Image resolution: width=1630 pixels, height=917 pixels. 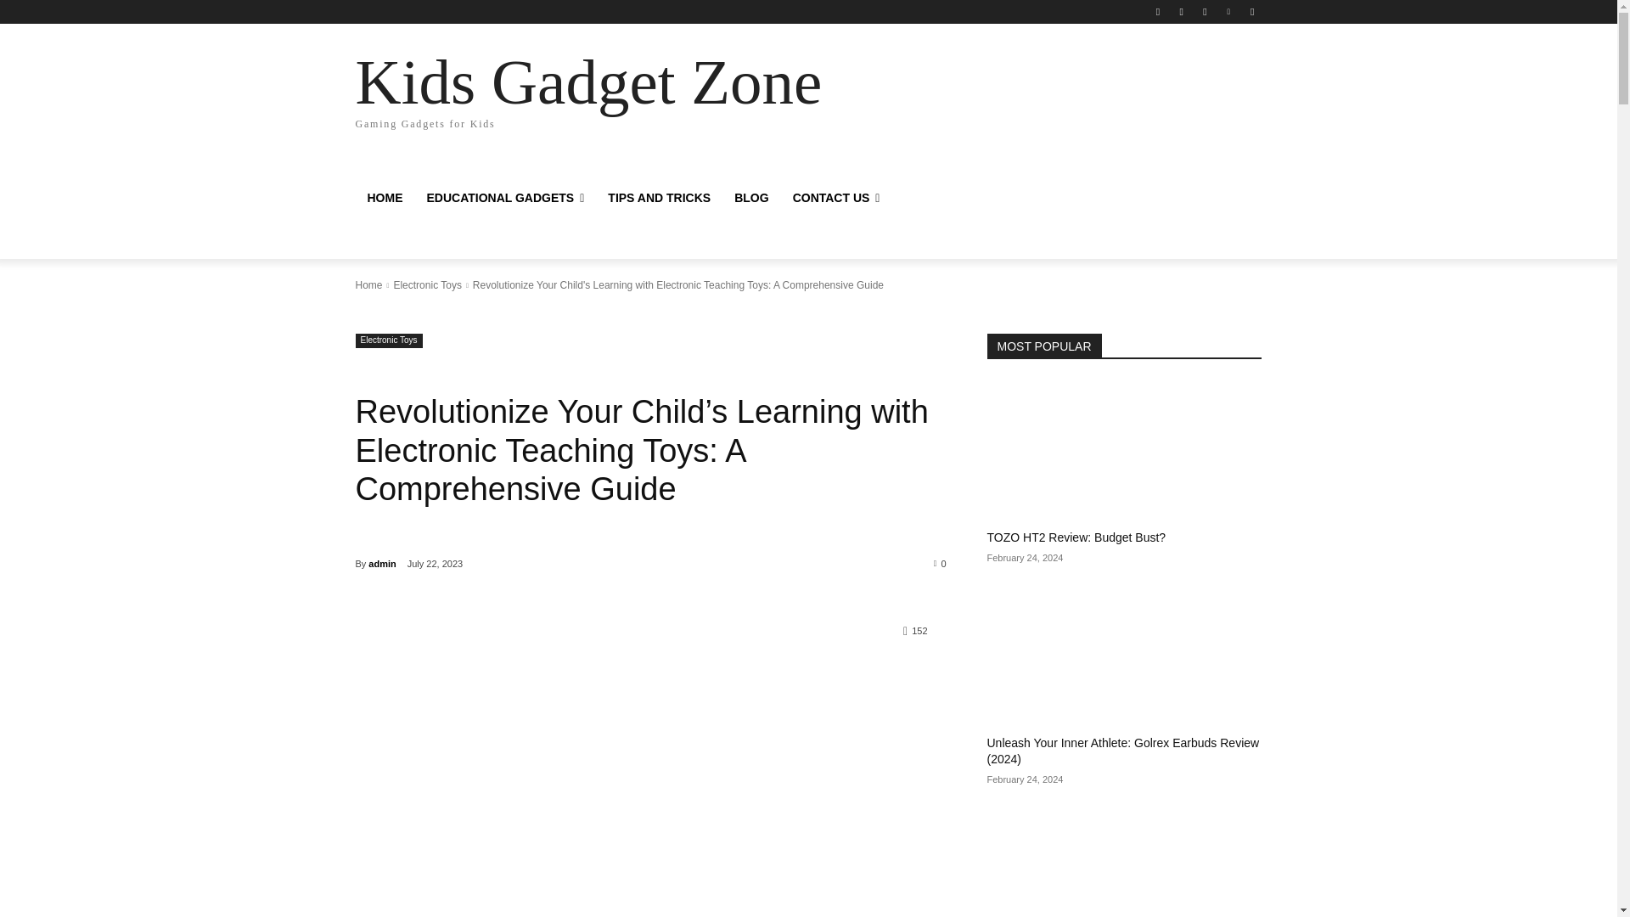 I want to click on 0, so click(x=941, y=562).